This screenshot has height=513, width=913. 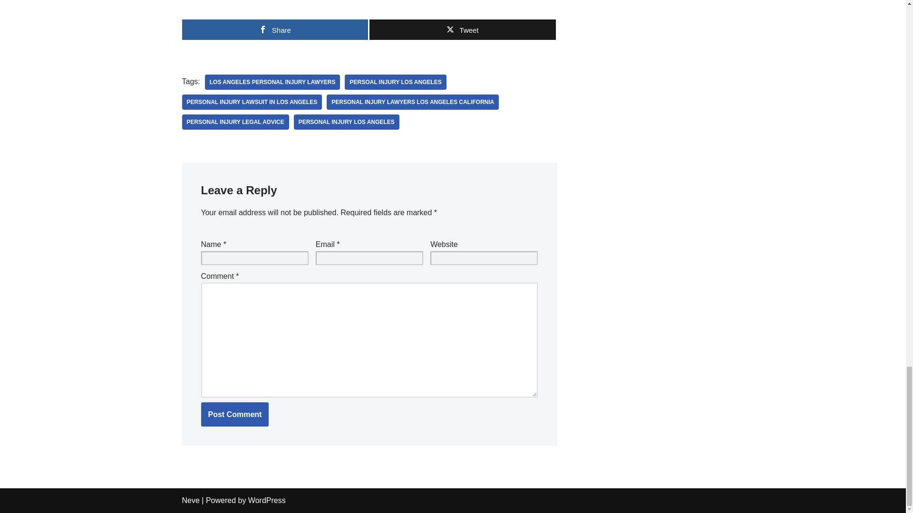 What do you see at coordinates (252, 102) in the screenshot?
I see `PERSONAL INJURY LAWSUIT IN LOS ANGELES` at bounding box center [252, 102].